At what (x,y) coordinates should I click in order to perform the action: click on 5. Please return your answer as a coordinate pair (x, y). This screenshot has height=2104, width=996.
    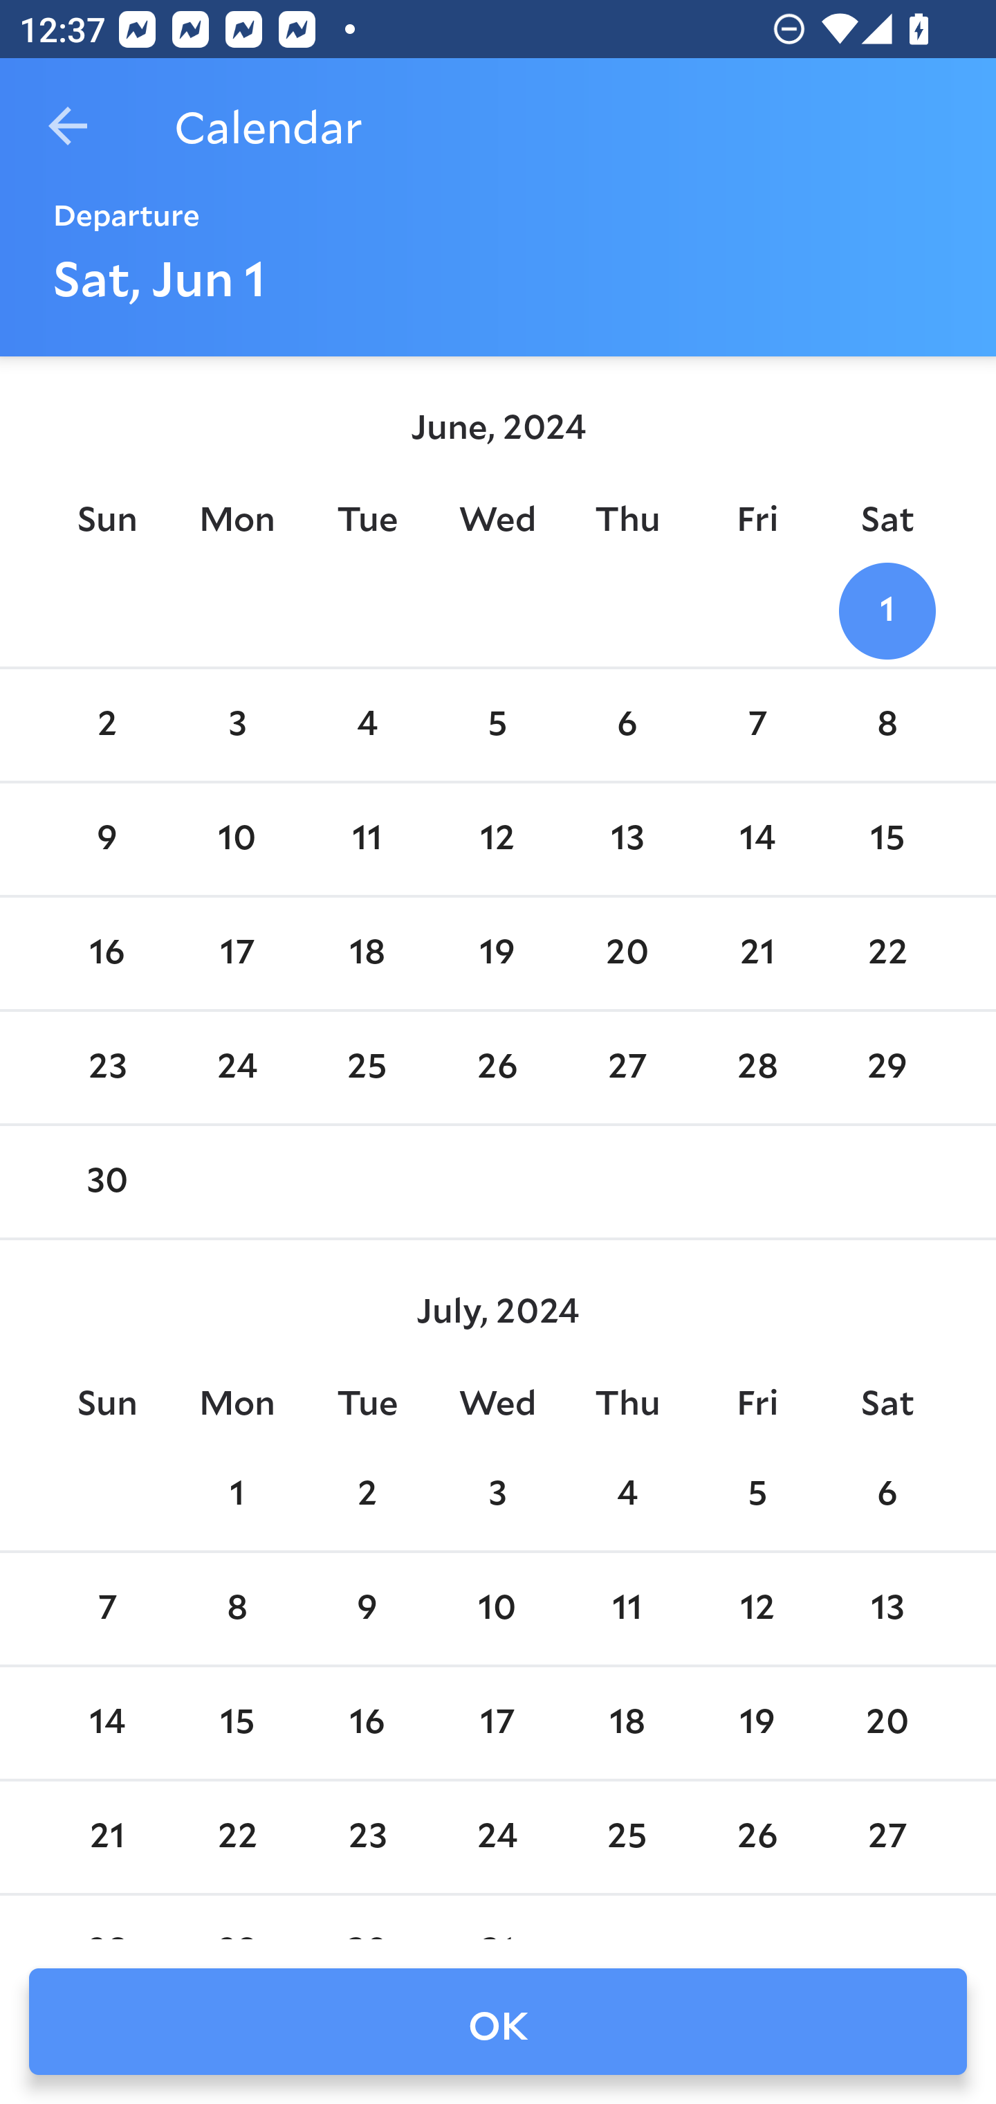
    Looking at the image, I should click on (757, 1496).